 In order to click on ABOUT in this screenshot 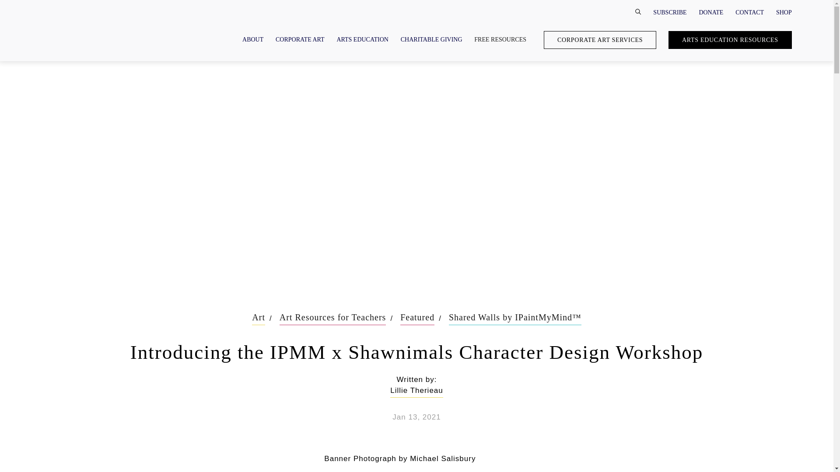, I will do `click(253, 39)`.